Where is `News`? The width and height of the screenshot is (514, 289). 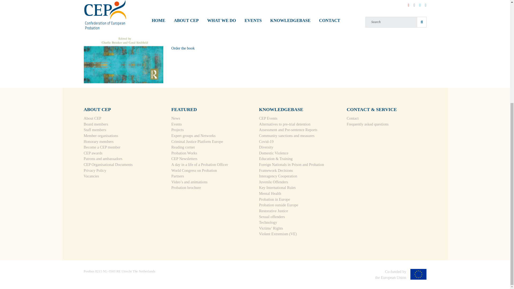
News is located at coordinates (176, 118).